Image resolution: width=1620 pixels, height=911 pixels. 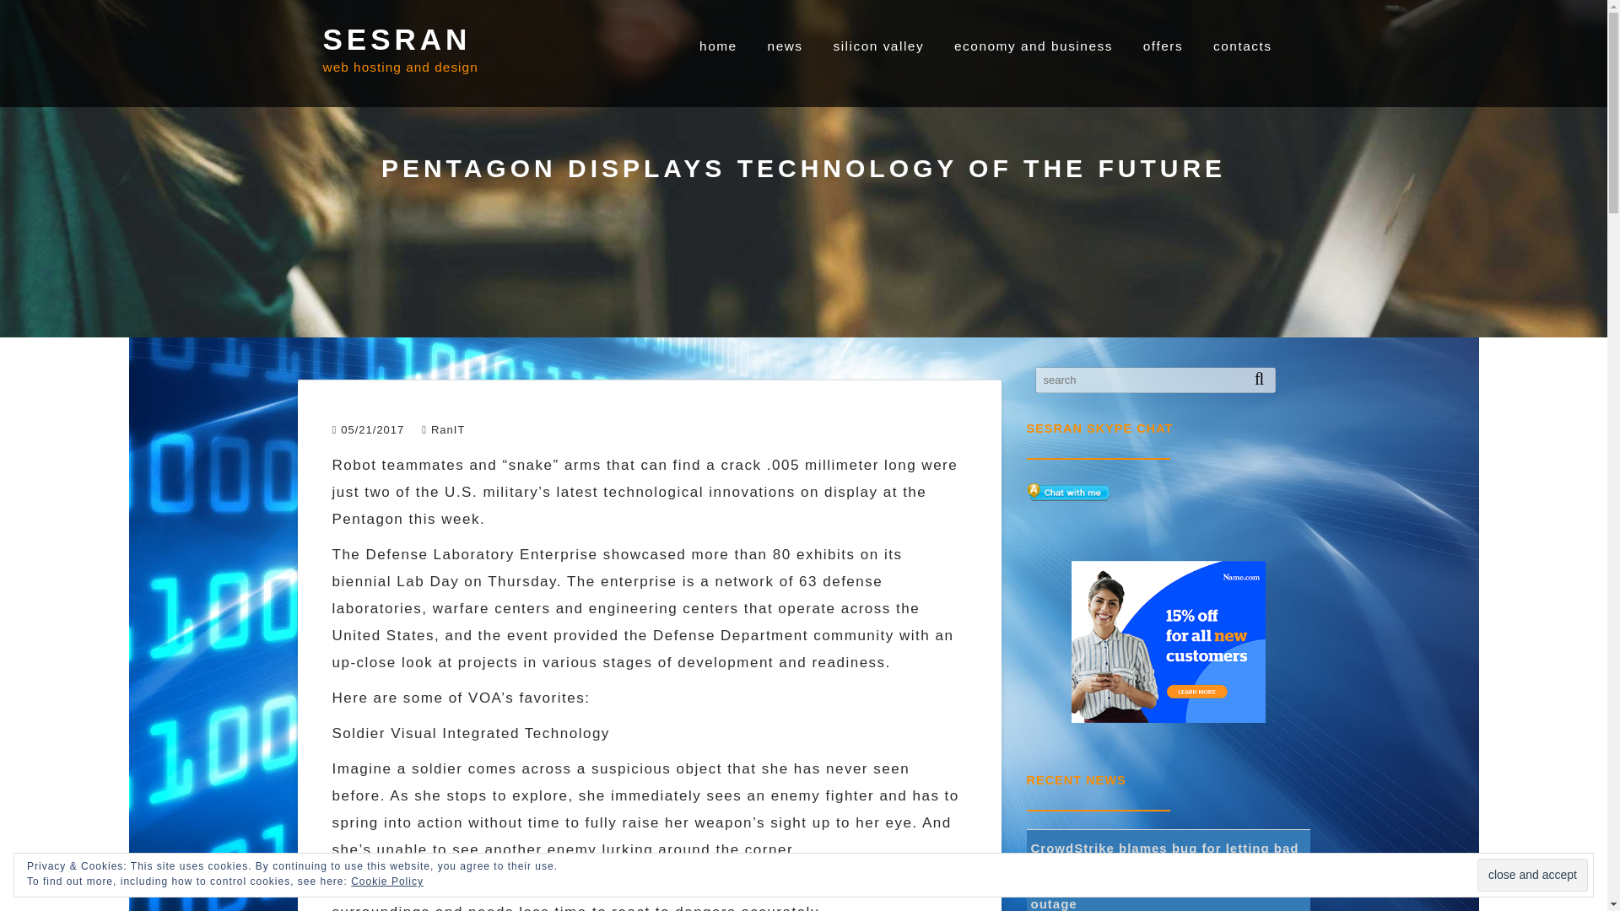 I want to click on SESRAN, so click(x=397, y=39).